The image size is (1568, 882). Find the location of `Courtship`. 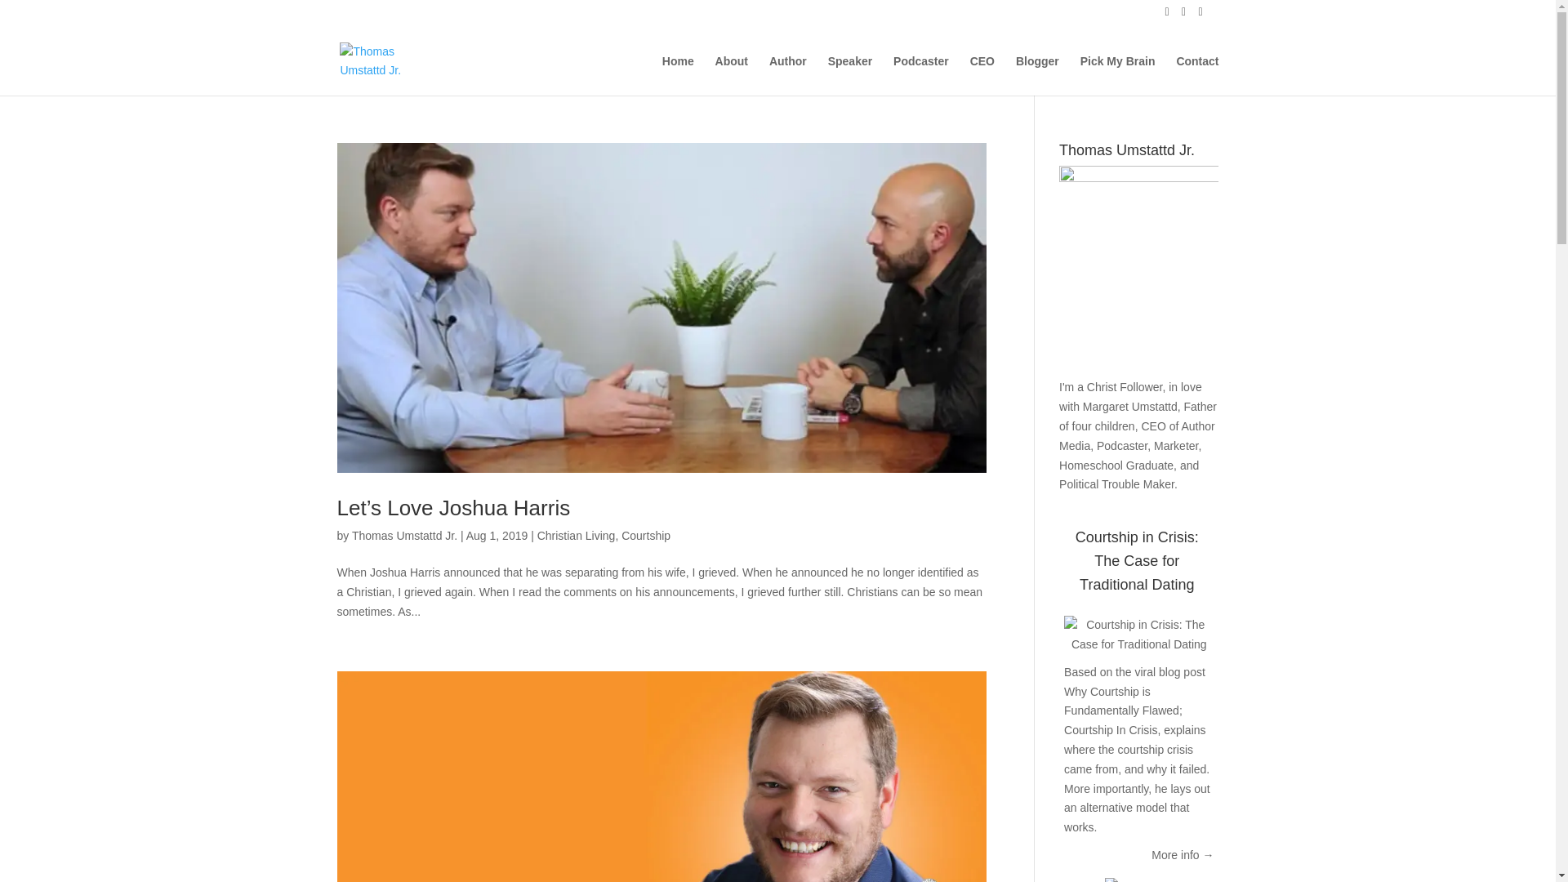

Courtship is located at coordinates (645, 536).